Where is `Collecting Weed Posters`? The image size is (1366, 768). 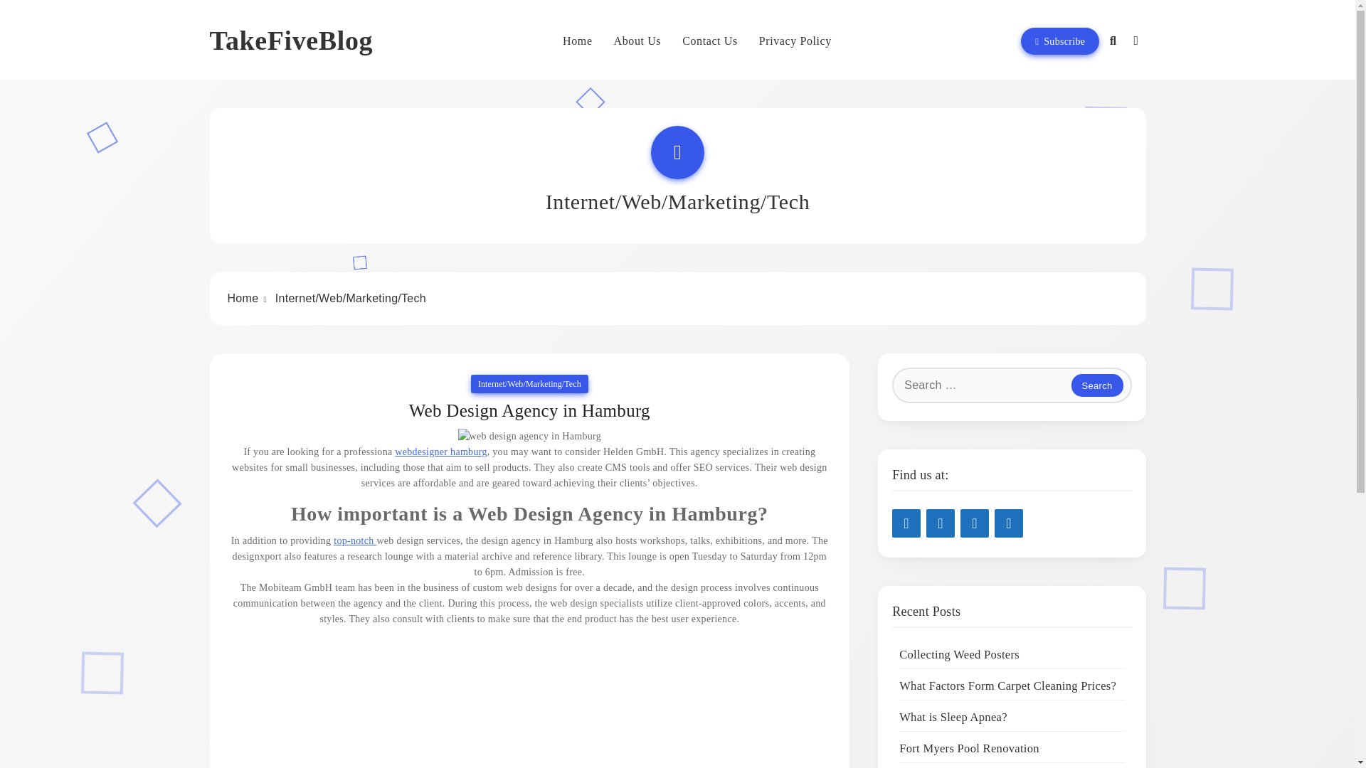 Collecting Weed Posters is located at coordinates (959, 654).